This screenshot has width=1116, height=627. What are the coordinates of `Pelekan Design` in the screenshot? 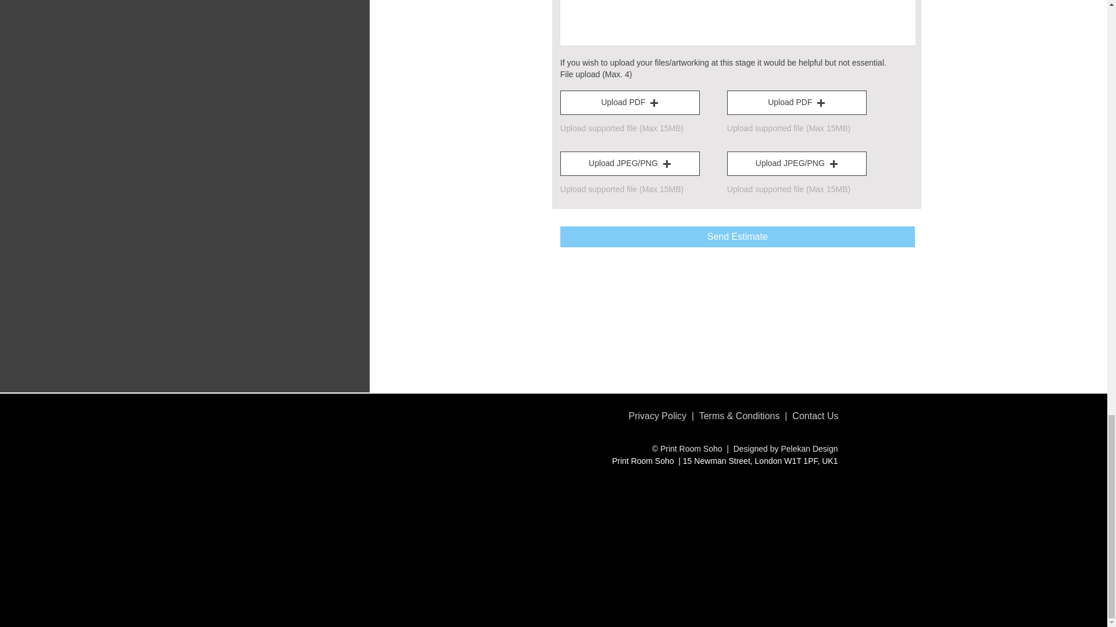 It's located at (809, 448).